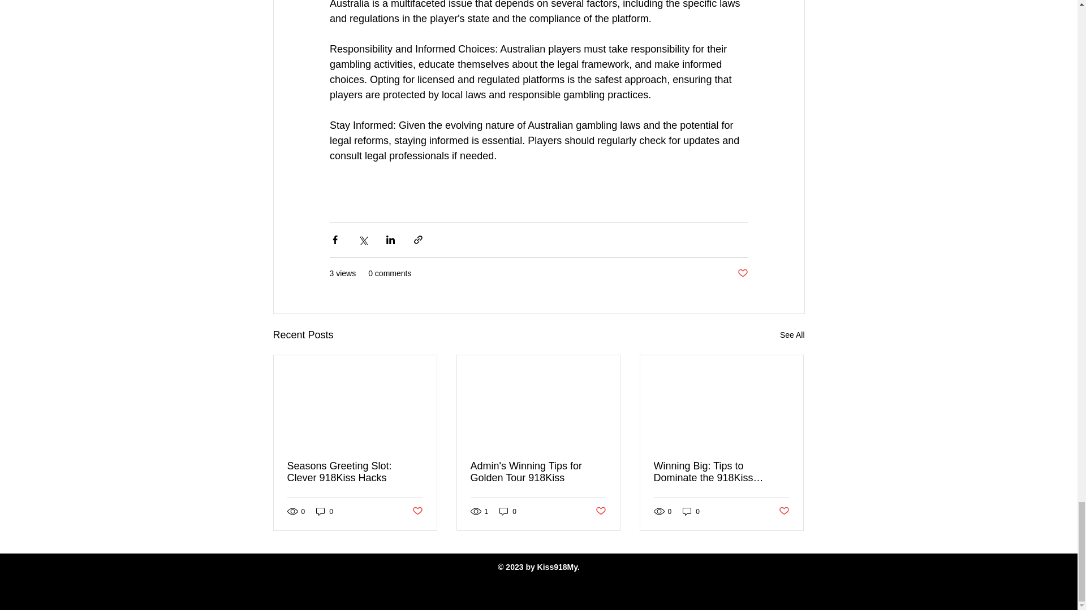  What do you see at coordinates (508, 511) in the screenshot?
I see `0` at bounding box center [508, 511].